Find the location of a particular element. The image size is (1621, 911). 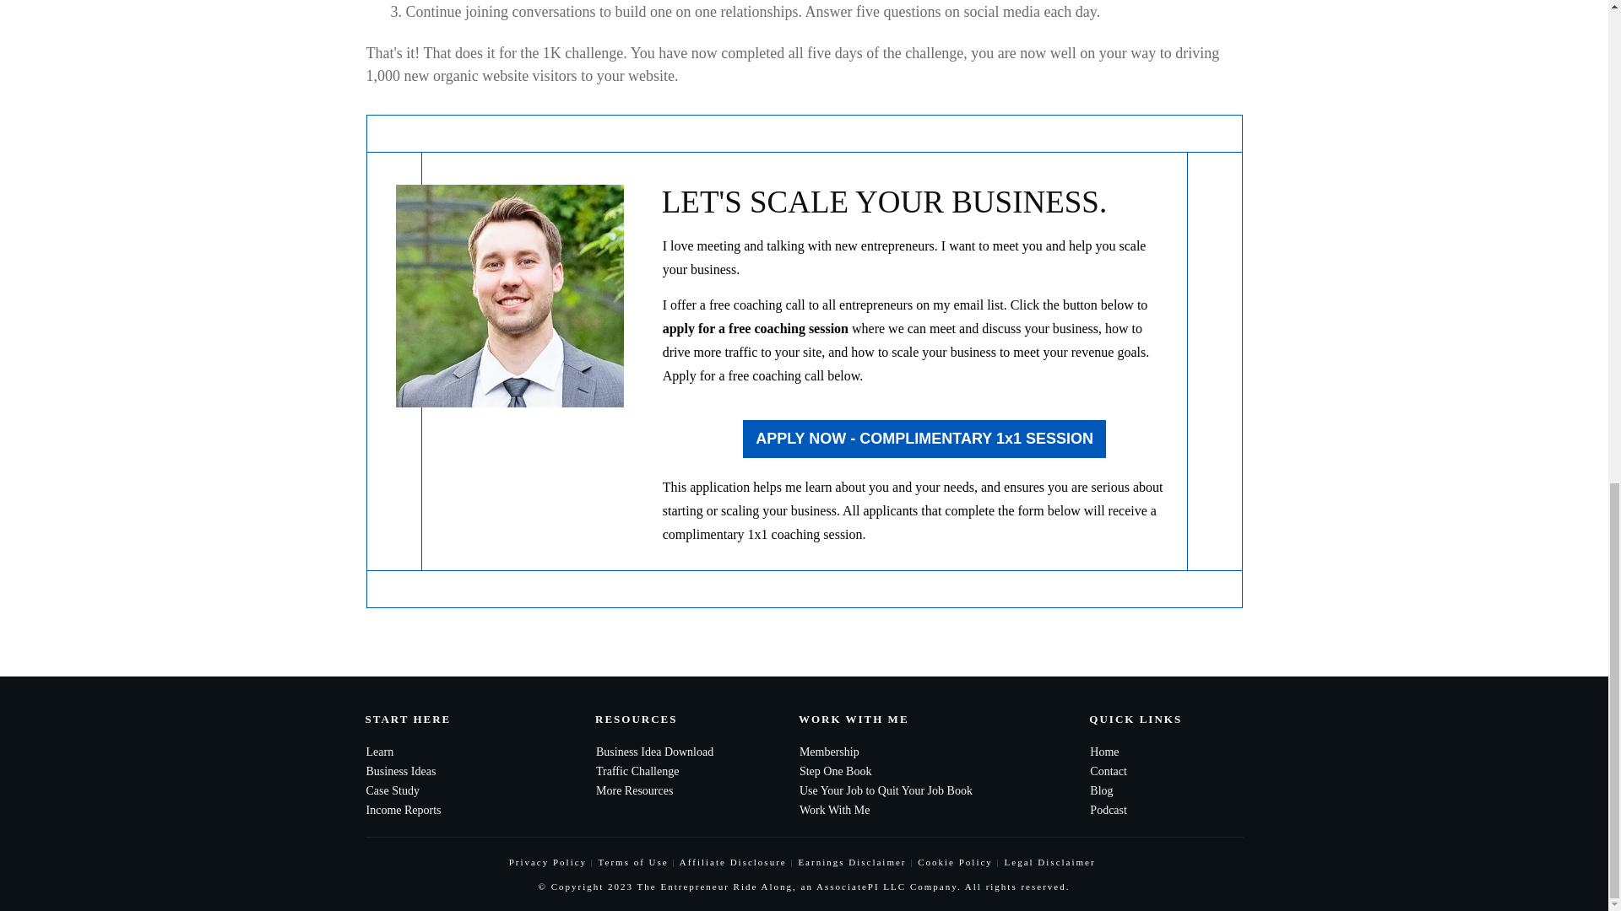

Case Study is located at coordinates (393, 790).